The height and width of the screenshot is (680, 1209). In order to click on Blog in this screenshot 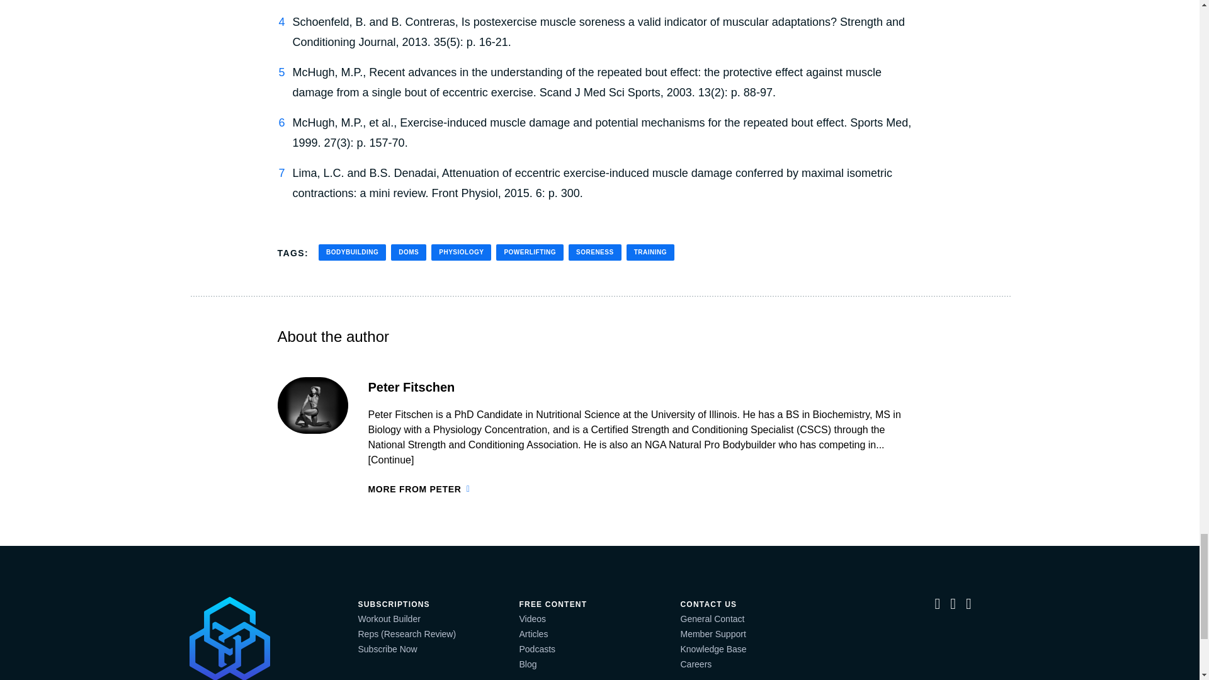, I will do `click(528, 664)`.